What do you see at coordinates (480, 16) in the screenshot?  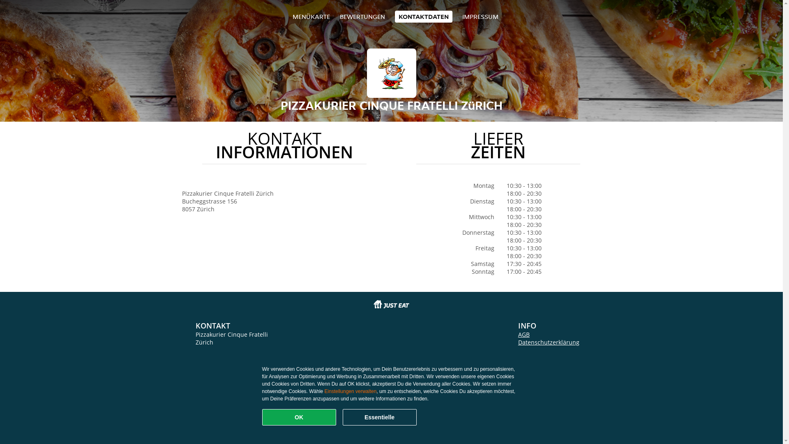 I see `IMPRESSUM` at bounding box center [480, 16].